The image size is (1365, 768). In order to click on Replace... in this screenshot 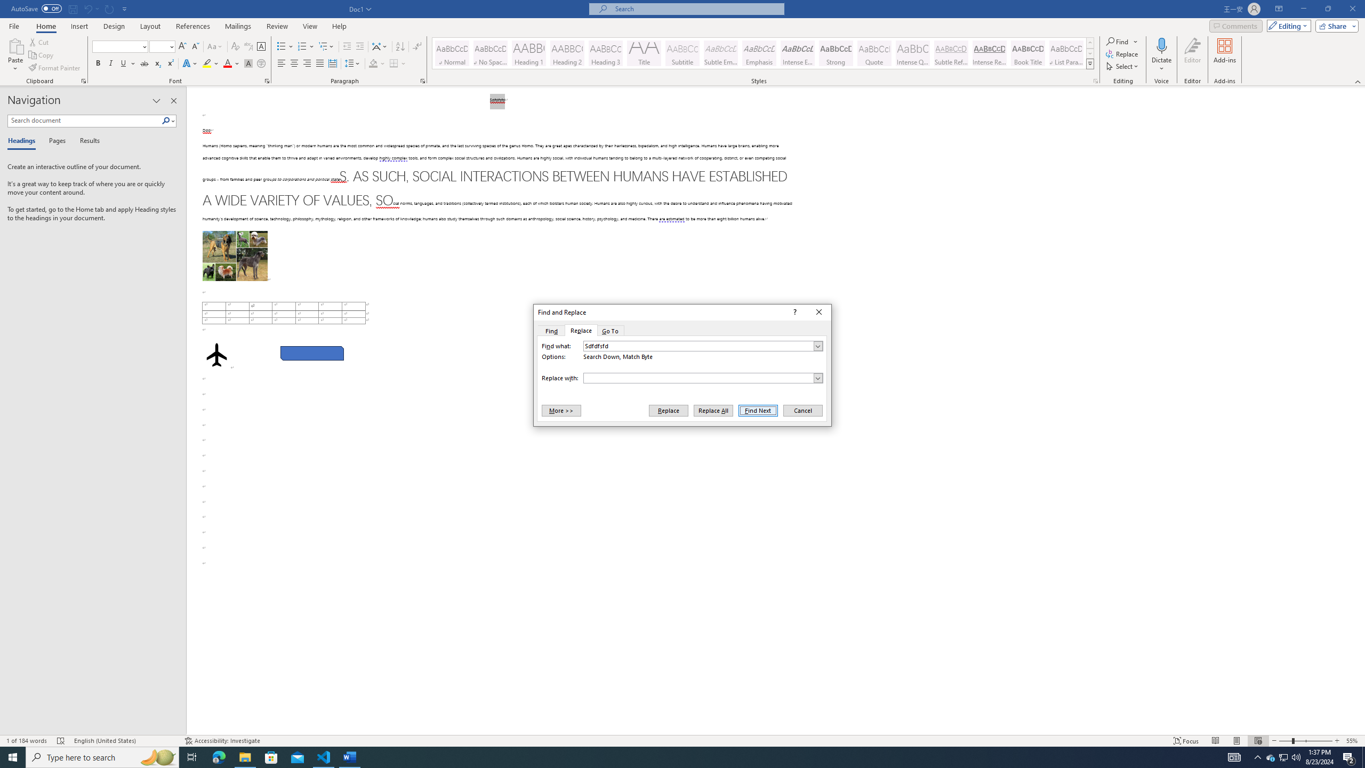, I will do `click(380, 47)`.